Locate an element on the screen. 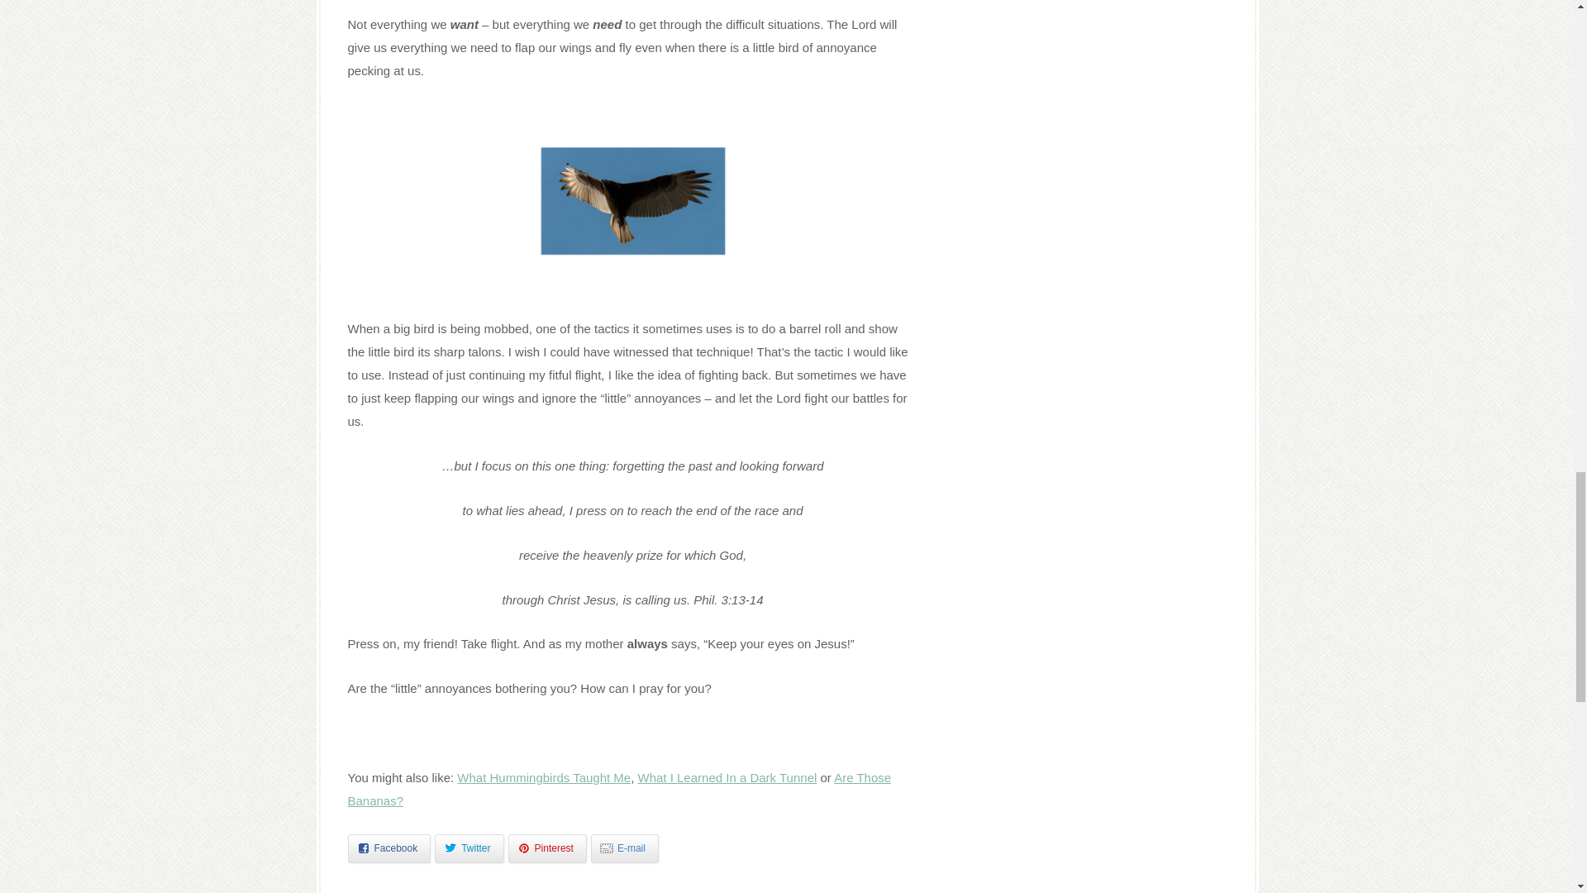 This screenshot has height=893, width=1587. What I Learned In a Dark Tunnel is located at coordinates (727, 777).